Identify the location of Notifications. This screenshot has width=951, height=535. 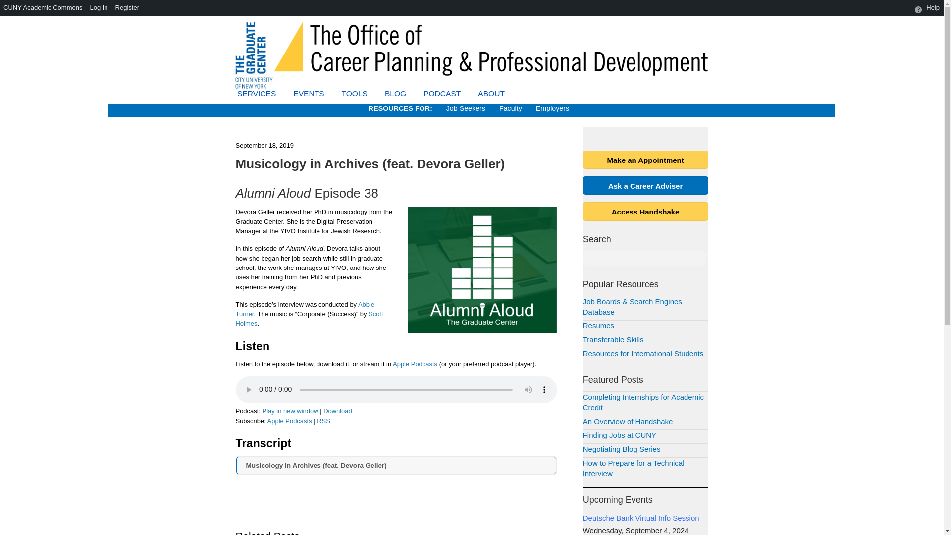
(899, 8).